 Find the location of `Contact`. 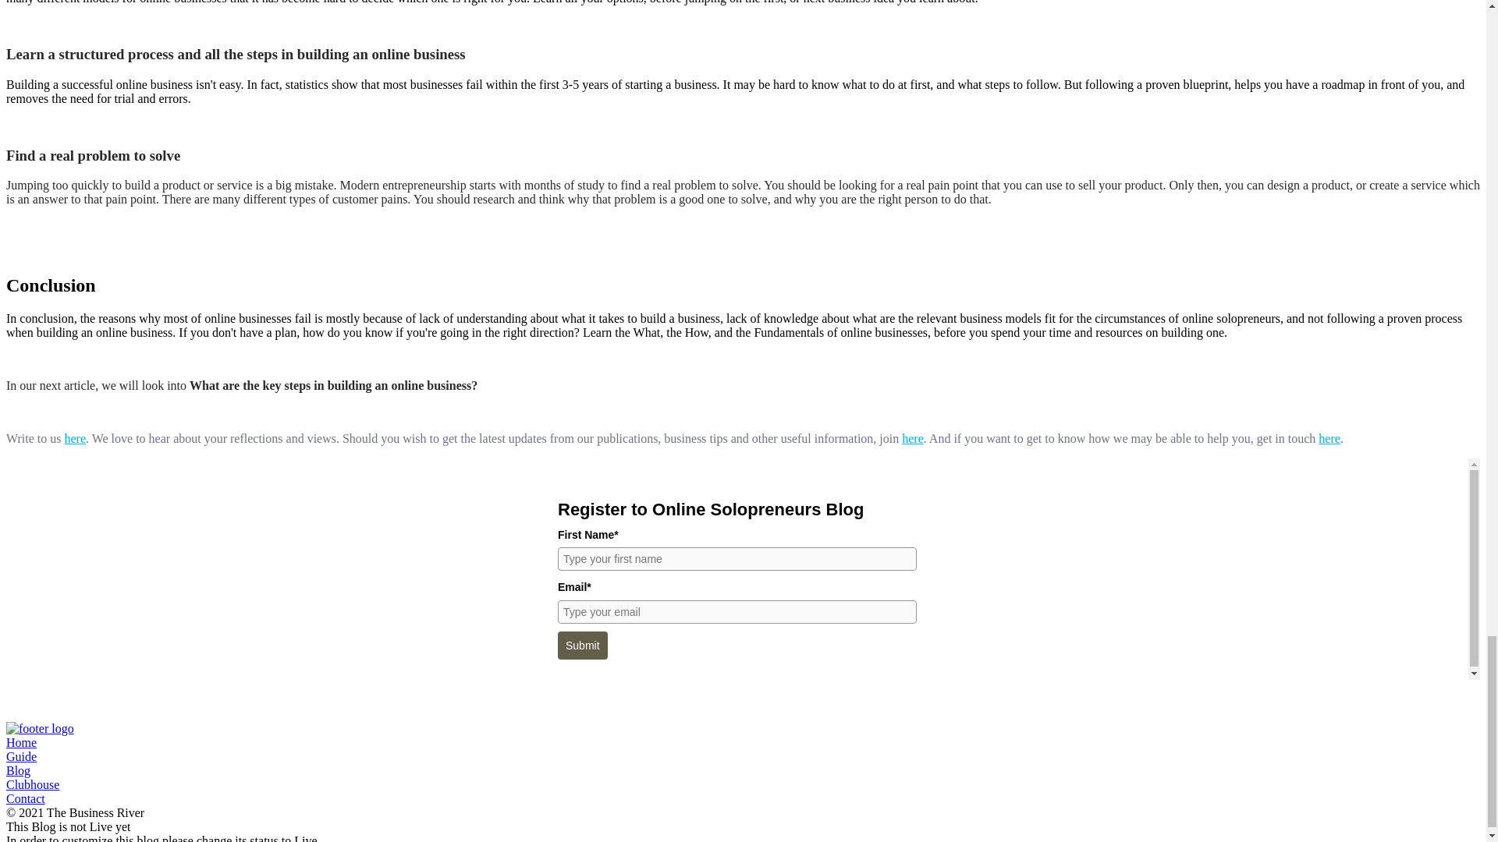

Contact is located at coordinates (25, 798).